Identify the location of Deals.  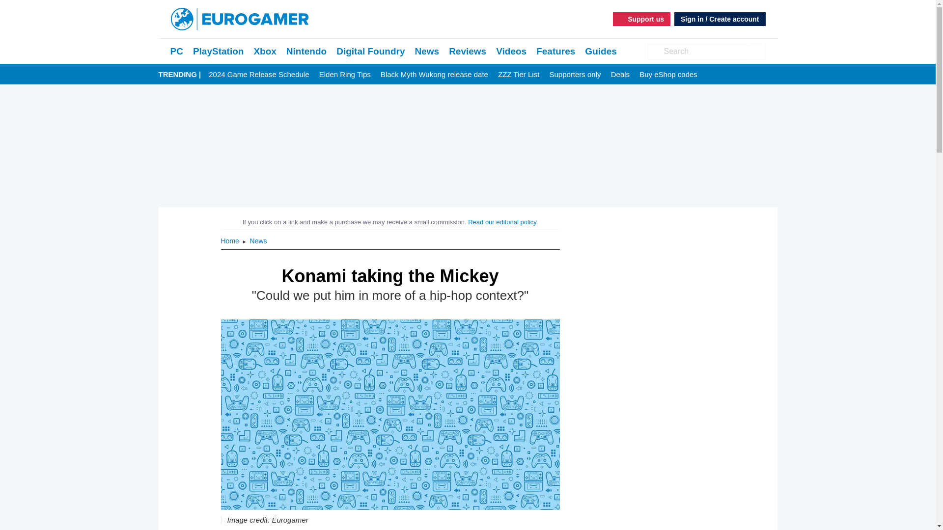
(620, 75).